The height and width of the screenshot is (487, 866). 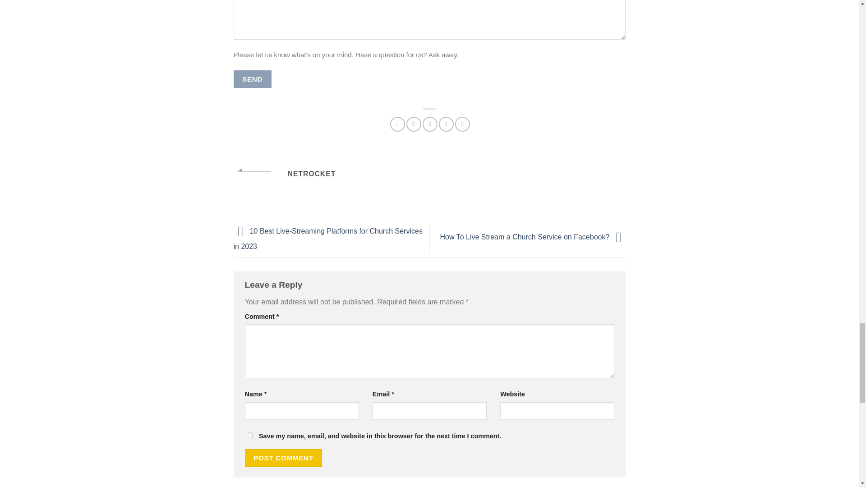 I want to click on yes, so click(x=249, y=436).